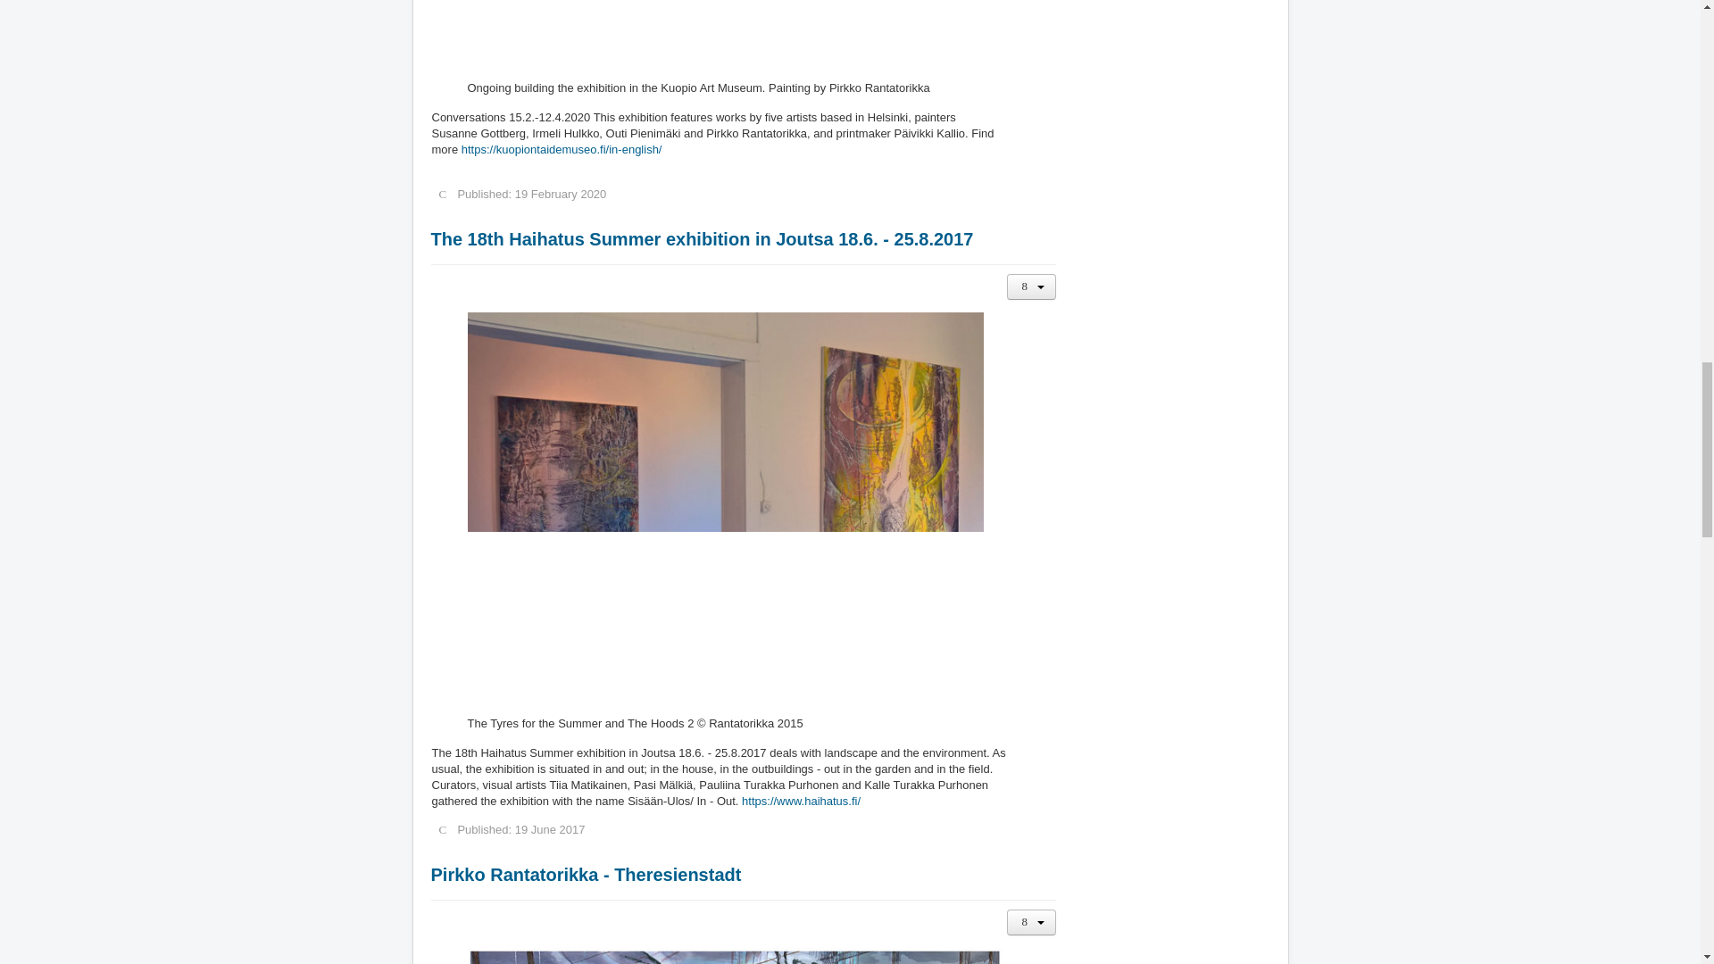 Image resolution: width=1714 pixels, height=964 pixels. Describe the element at coordinates (561, 148) in the screenshot. I see `kuopio` at that location.